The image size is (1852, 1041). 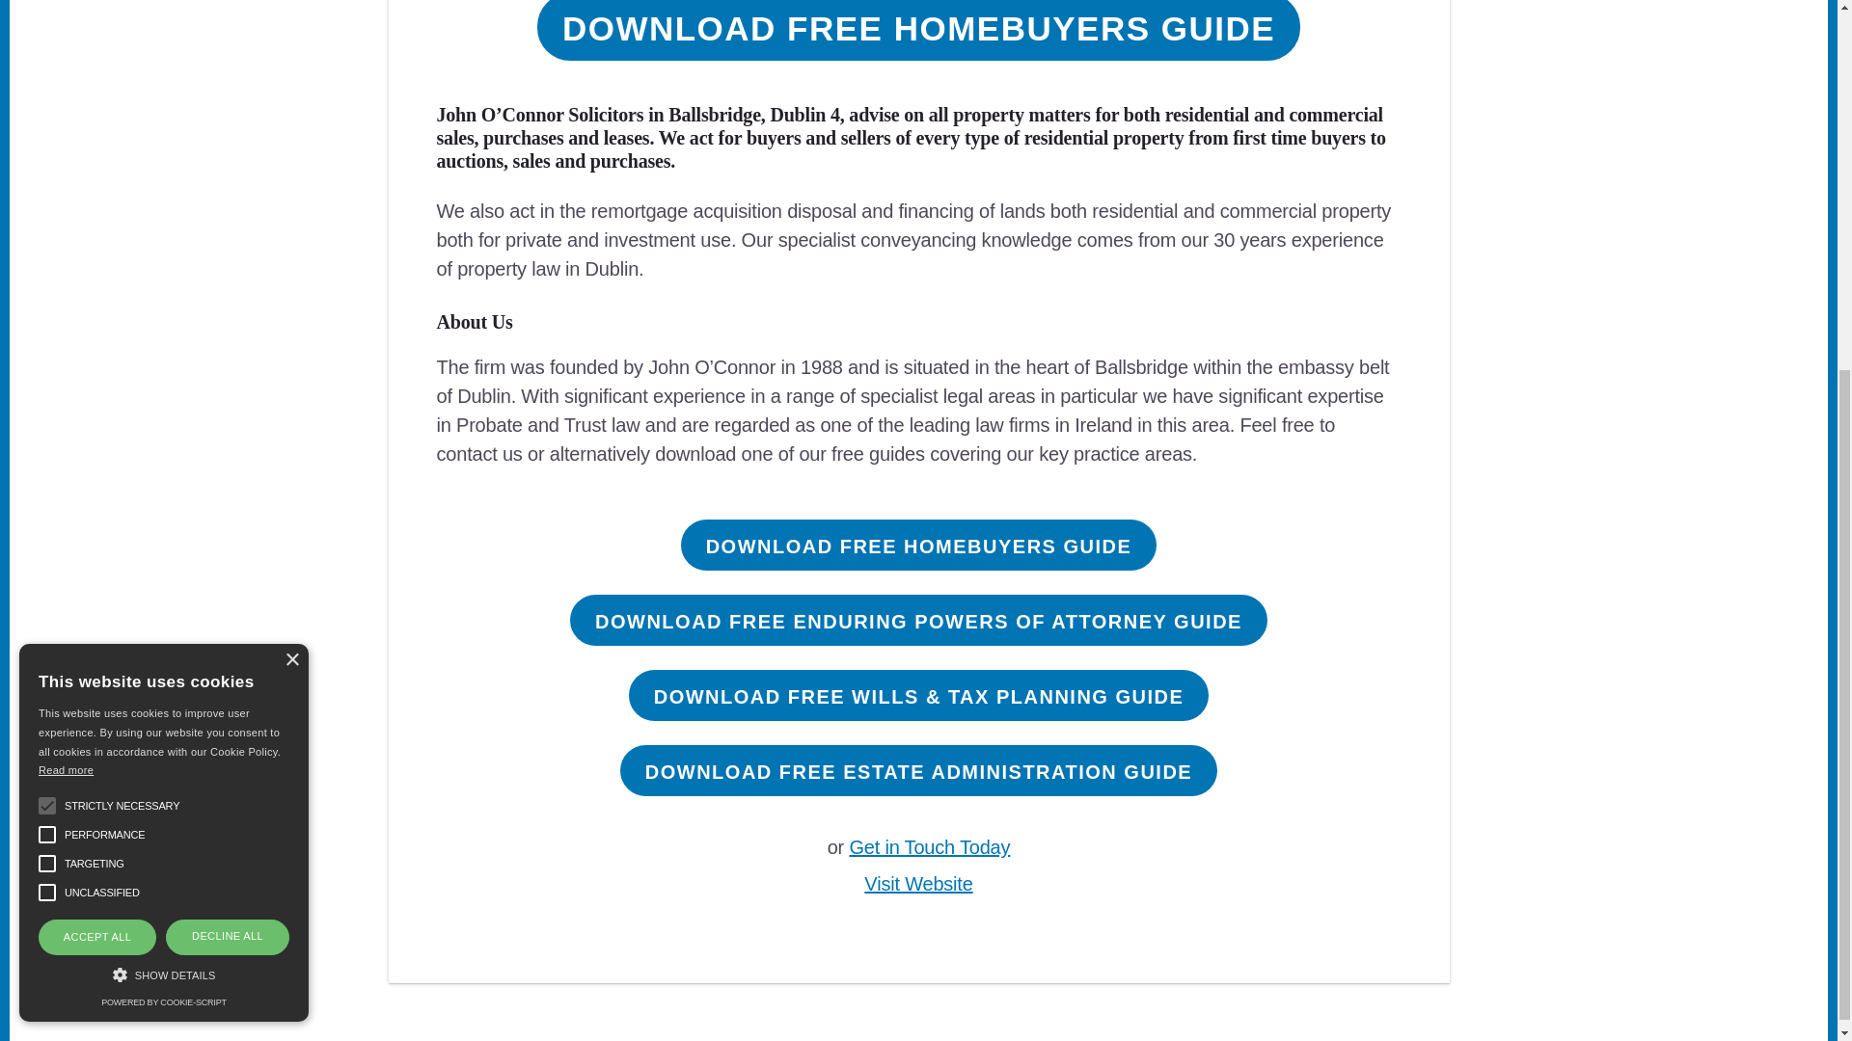 What do you see at coordinates (918, 883) in the screenshot?
I see `Visit Website` at bounding box center [918, 883].